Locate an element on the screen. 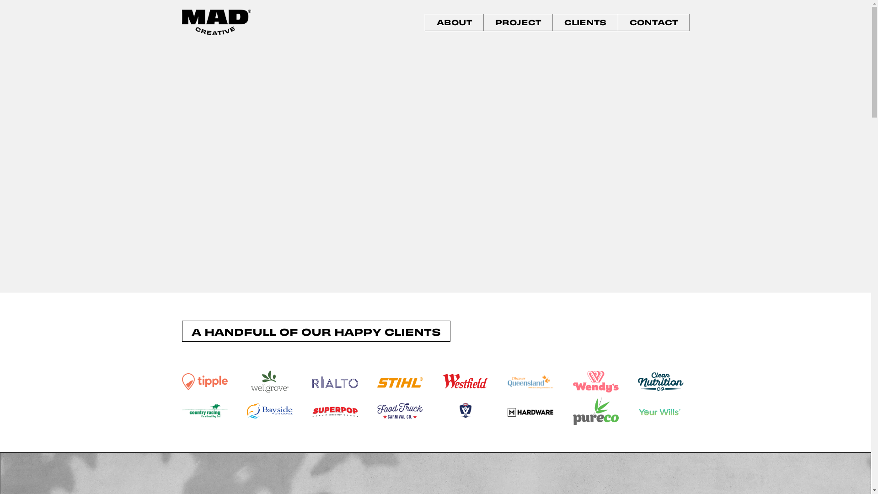 This screenshot has width=878, height=494. CLIENTS is located at coordinates (585, 23).